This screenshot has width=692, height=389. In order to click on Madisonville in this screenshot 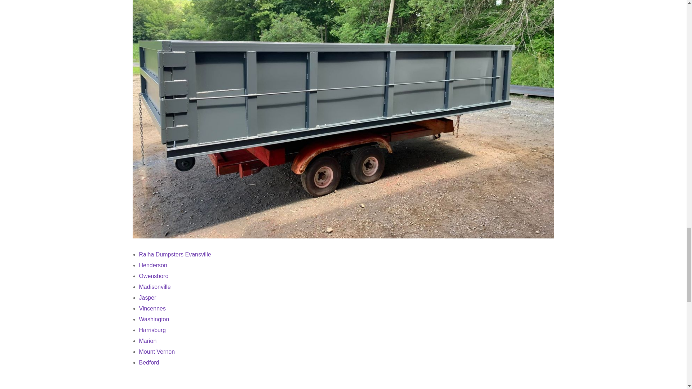, I will do `click(155, 287)`.